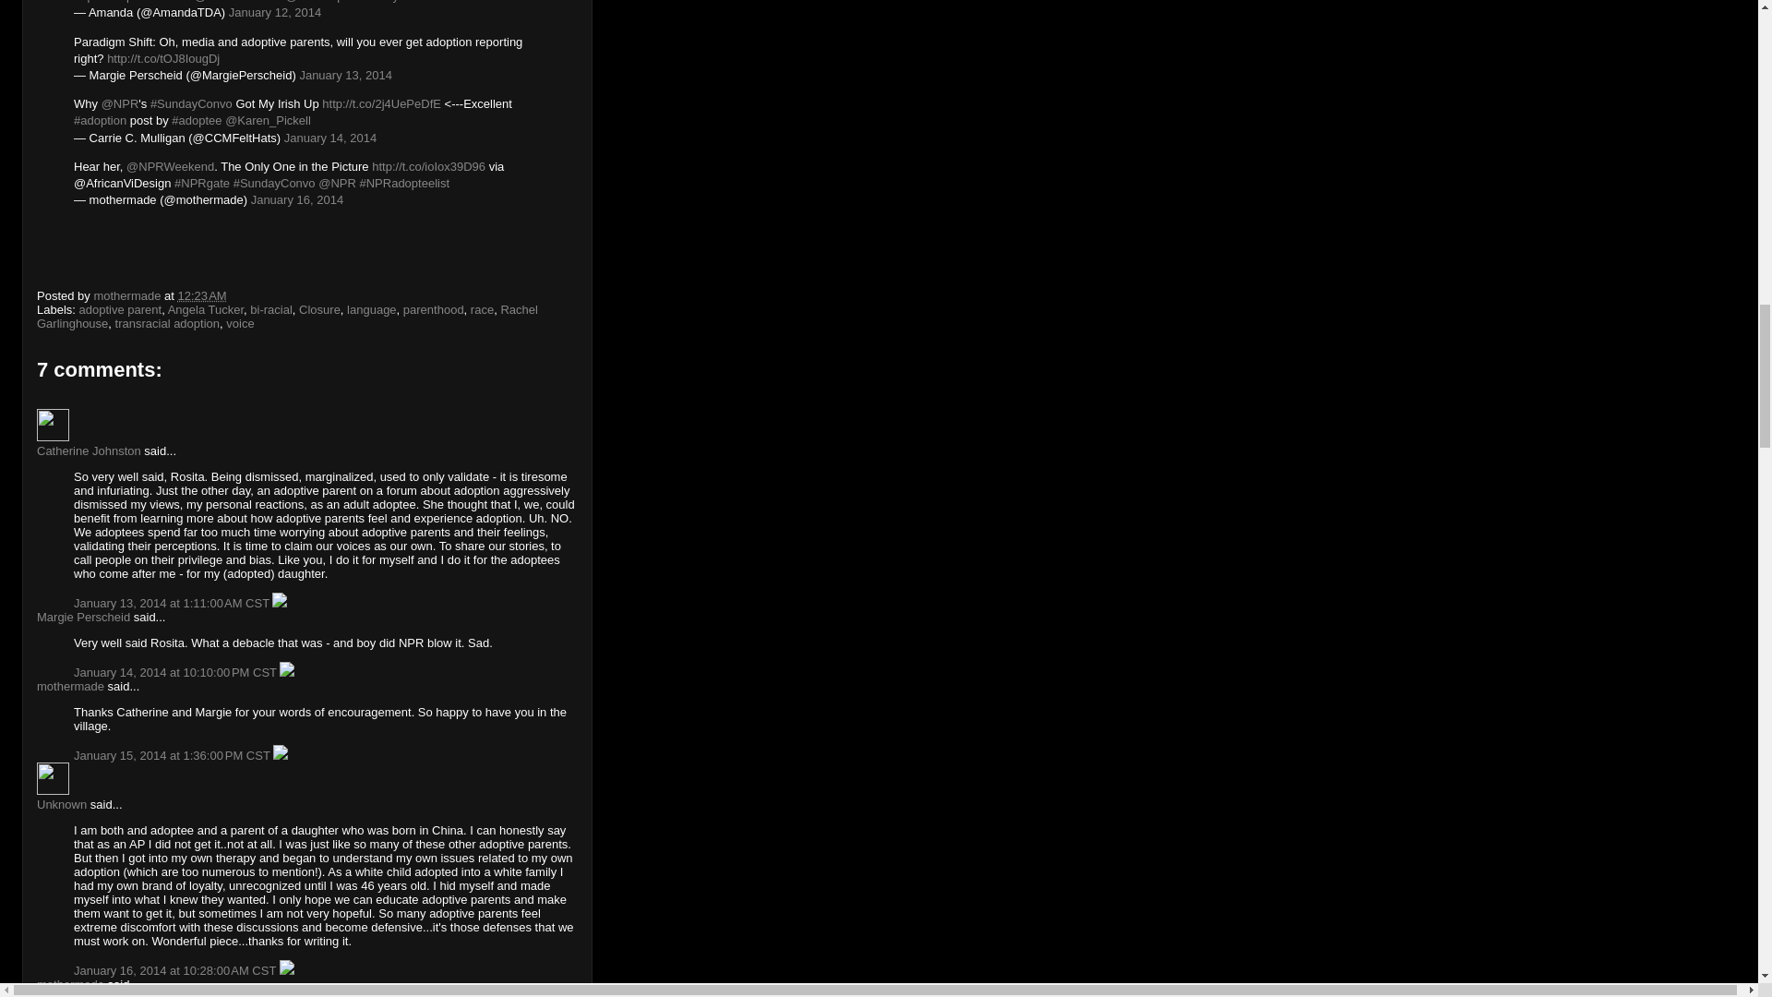 The width and height of the screenshot is (1772, 997). What do you see at coordinates (174, 755) in the screenshot?
I see `comment permalink` at bounding box center [174, 755].